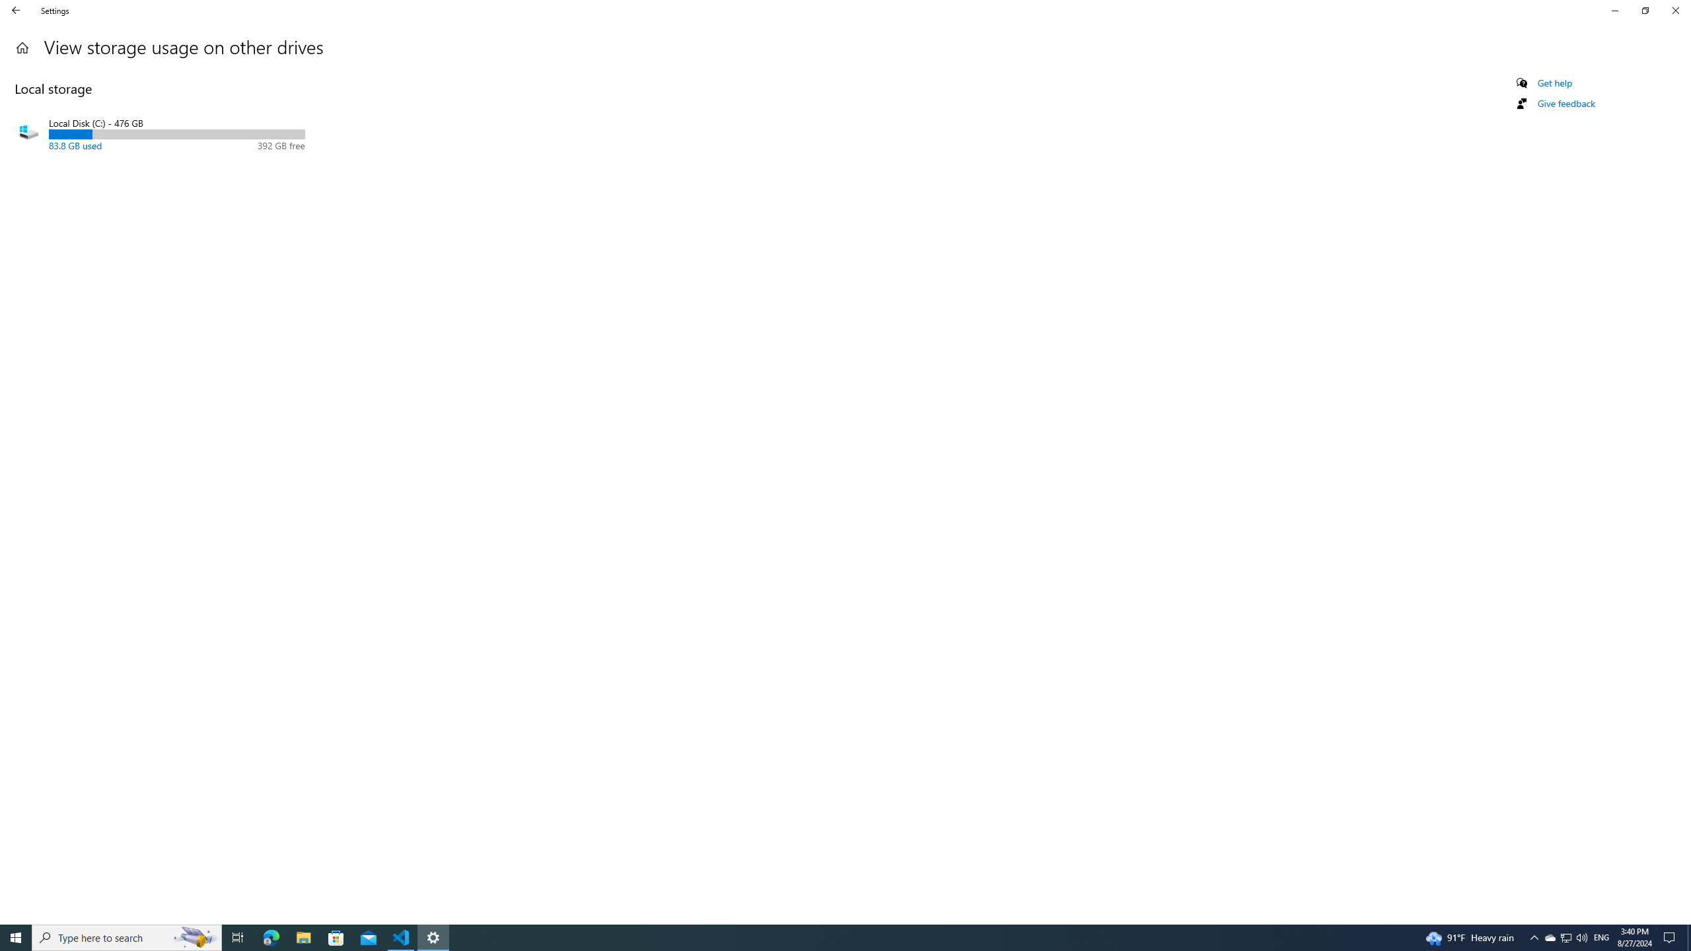 This screenshot has height=951, width=1691. Describe the element at coordinates (1601, 938) in the screenshot. I see `Tray Input Indicator - English (United States)` at that location.